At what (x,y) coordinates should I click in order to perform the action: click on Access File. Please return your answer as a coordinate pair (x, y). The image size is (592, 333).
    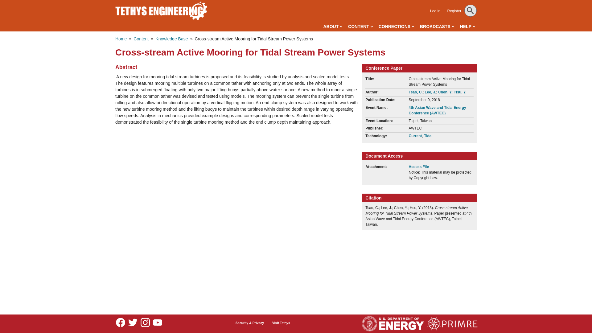
    Looking at the image, I should click on (422, 166).